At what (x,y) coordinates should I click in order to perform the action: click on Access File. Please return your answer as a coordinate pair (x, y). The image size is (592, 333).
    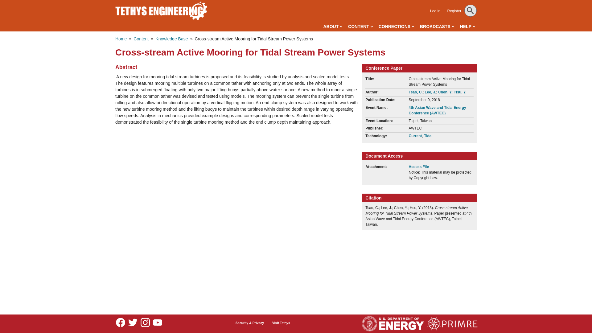
    Looking at the image, I should click on (422, 166).